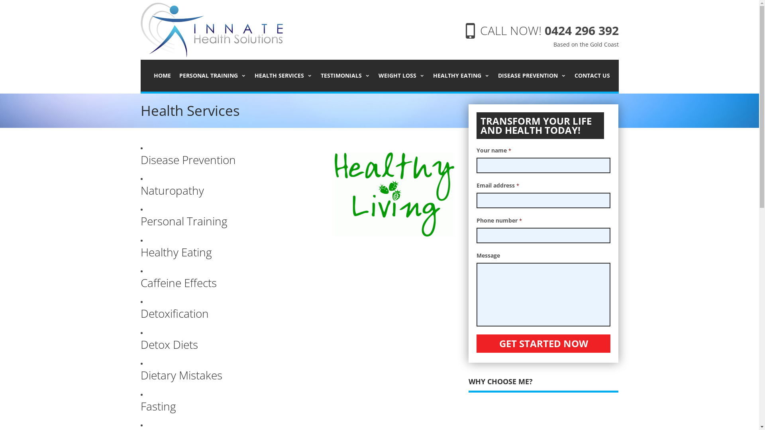 Image resolution: width=765 pixels, height=430 pixels. Describe the element at coordinates (188, 160) in the screenshot. I see `Disease Prevention` at that location.